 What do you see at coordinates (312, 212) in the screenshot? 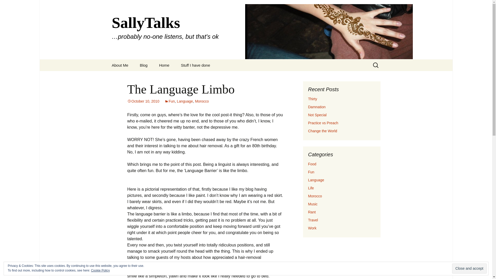
I see `Rant` at bounding box center [312, 212].